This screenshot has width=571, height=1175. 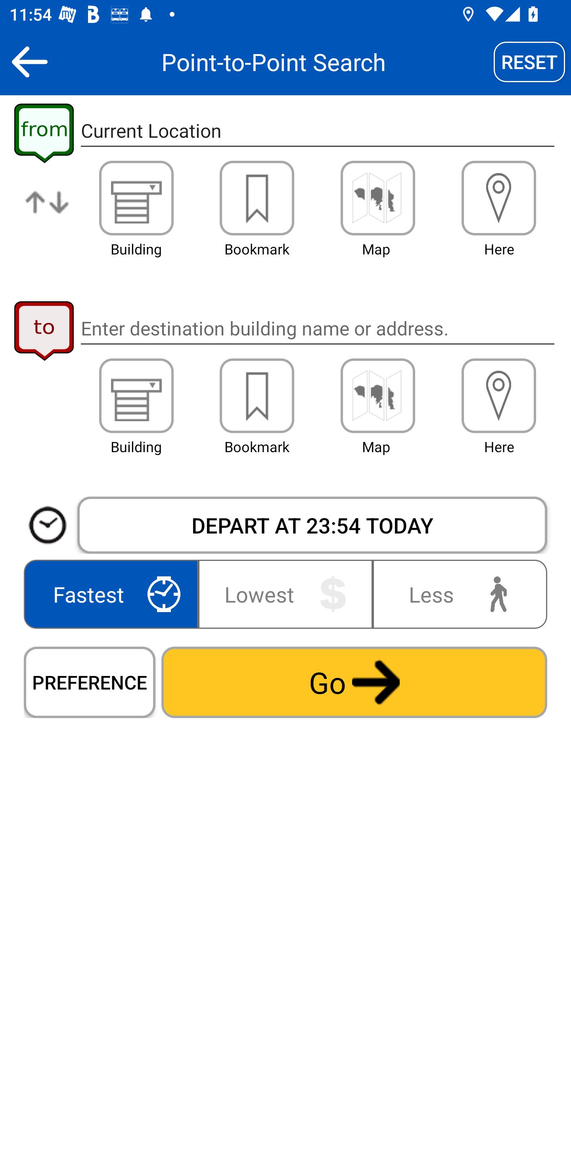 What do you see at coordinates (136, 396) in the screenshot?
I see `Building` at bounding box center [136, 396].